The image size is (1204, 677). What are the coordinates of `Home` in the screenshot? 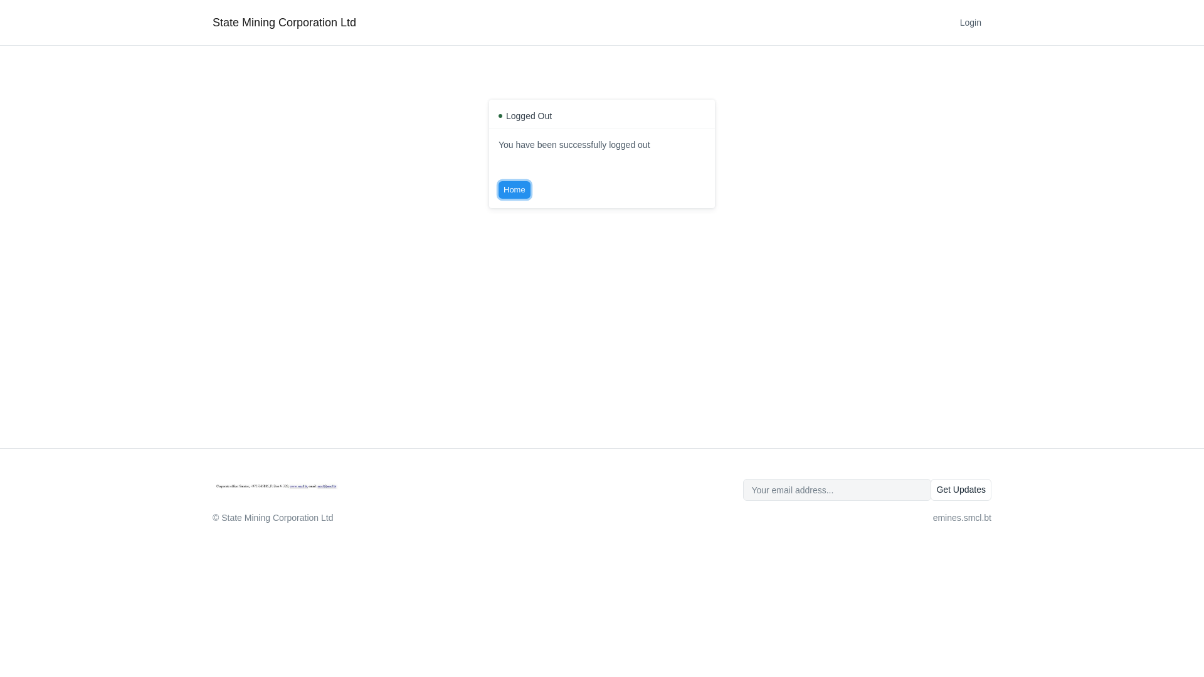 It's located at (514, 190).